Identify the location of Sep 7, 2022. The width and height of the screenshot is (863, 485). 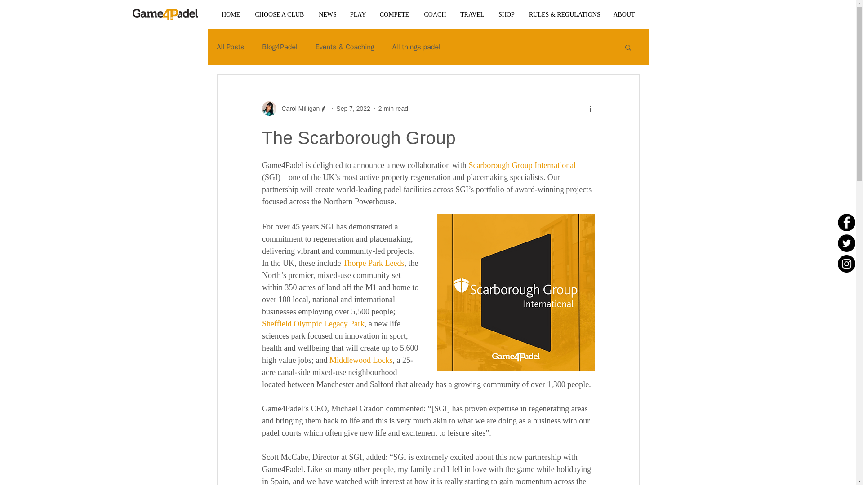
(353, 109).